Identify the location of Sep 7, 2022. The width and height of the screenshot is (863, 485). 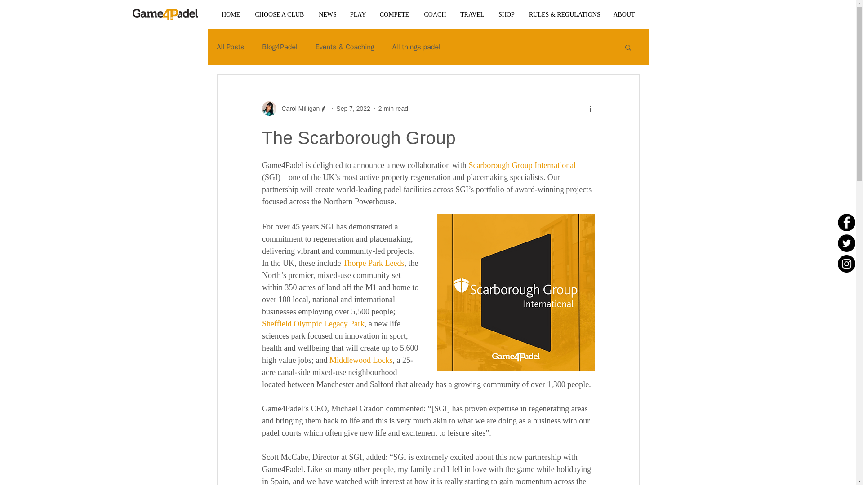
(353, 109).